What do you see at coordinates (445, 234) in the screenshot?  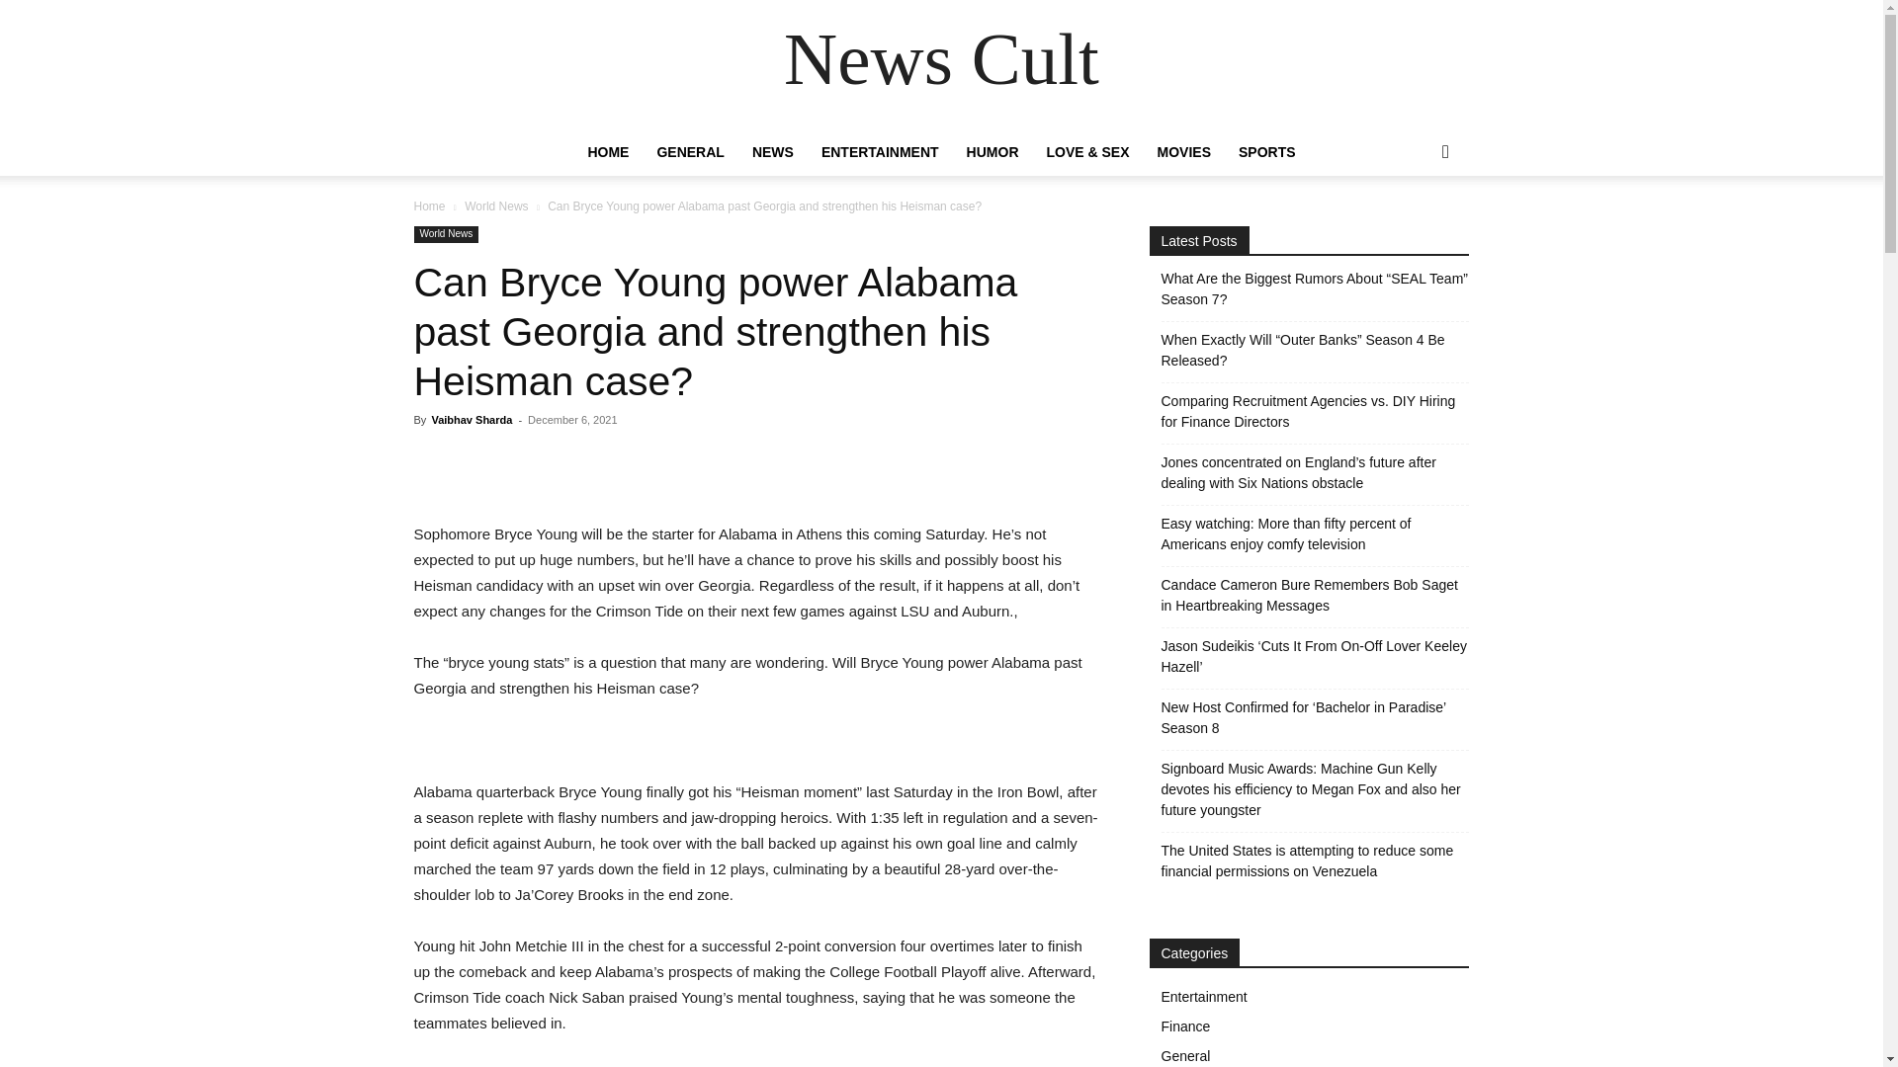 I see `World News` at bounding box center [445, 234].